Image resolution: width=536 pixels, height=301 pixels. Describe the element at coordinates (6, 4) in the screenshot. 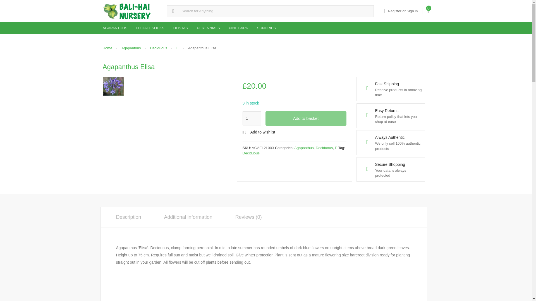

I see `Search` at that location.